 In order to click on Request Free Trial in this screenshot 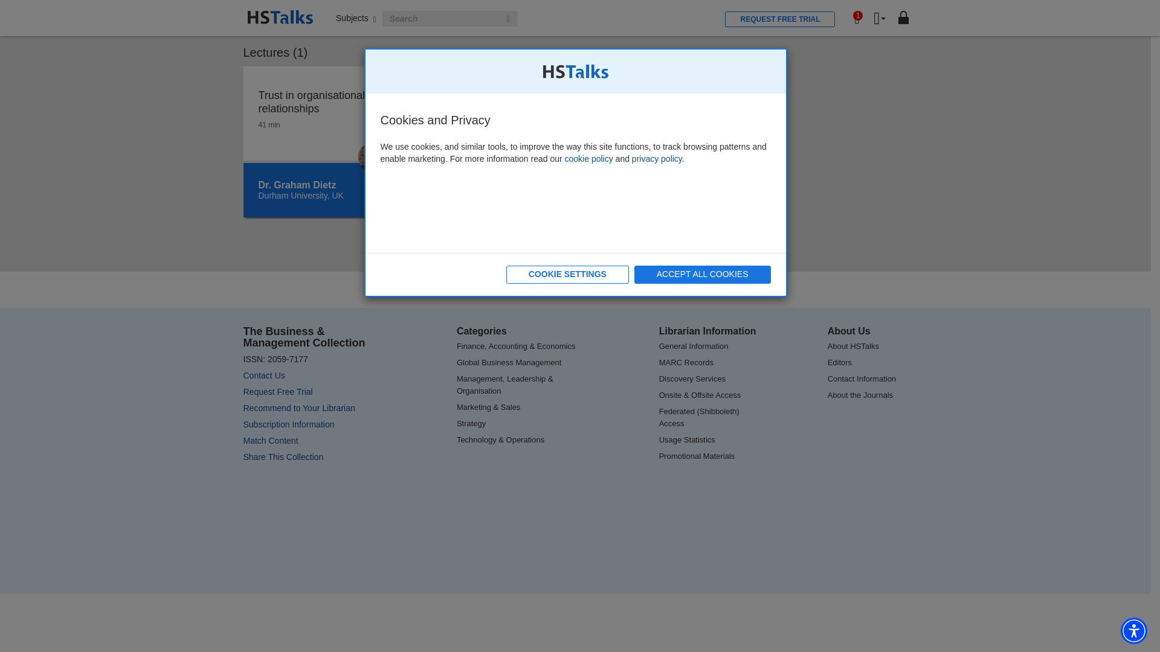, I will do `click(277, 391)`.